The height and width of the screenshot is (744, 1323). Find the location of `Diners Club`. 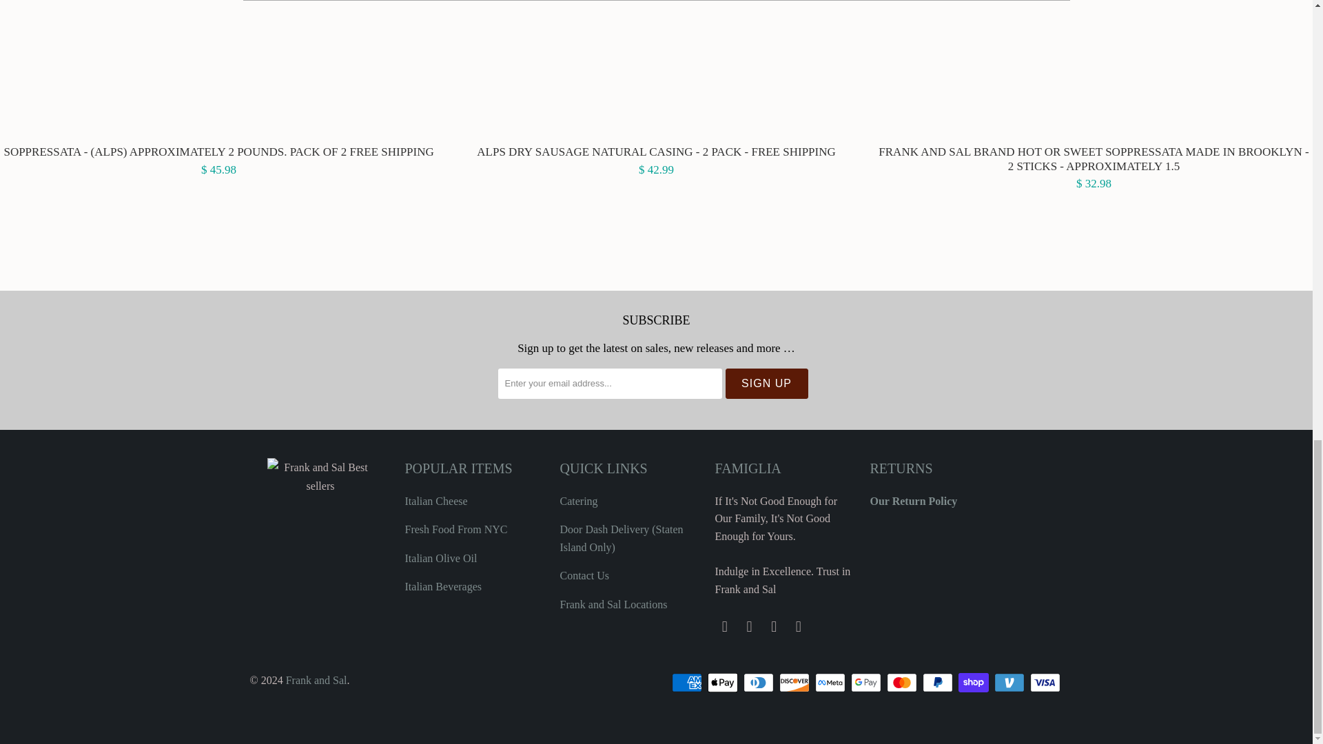

Diners Club is located at coordinates (759, 682).